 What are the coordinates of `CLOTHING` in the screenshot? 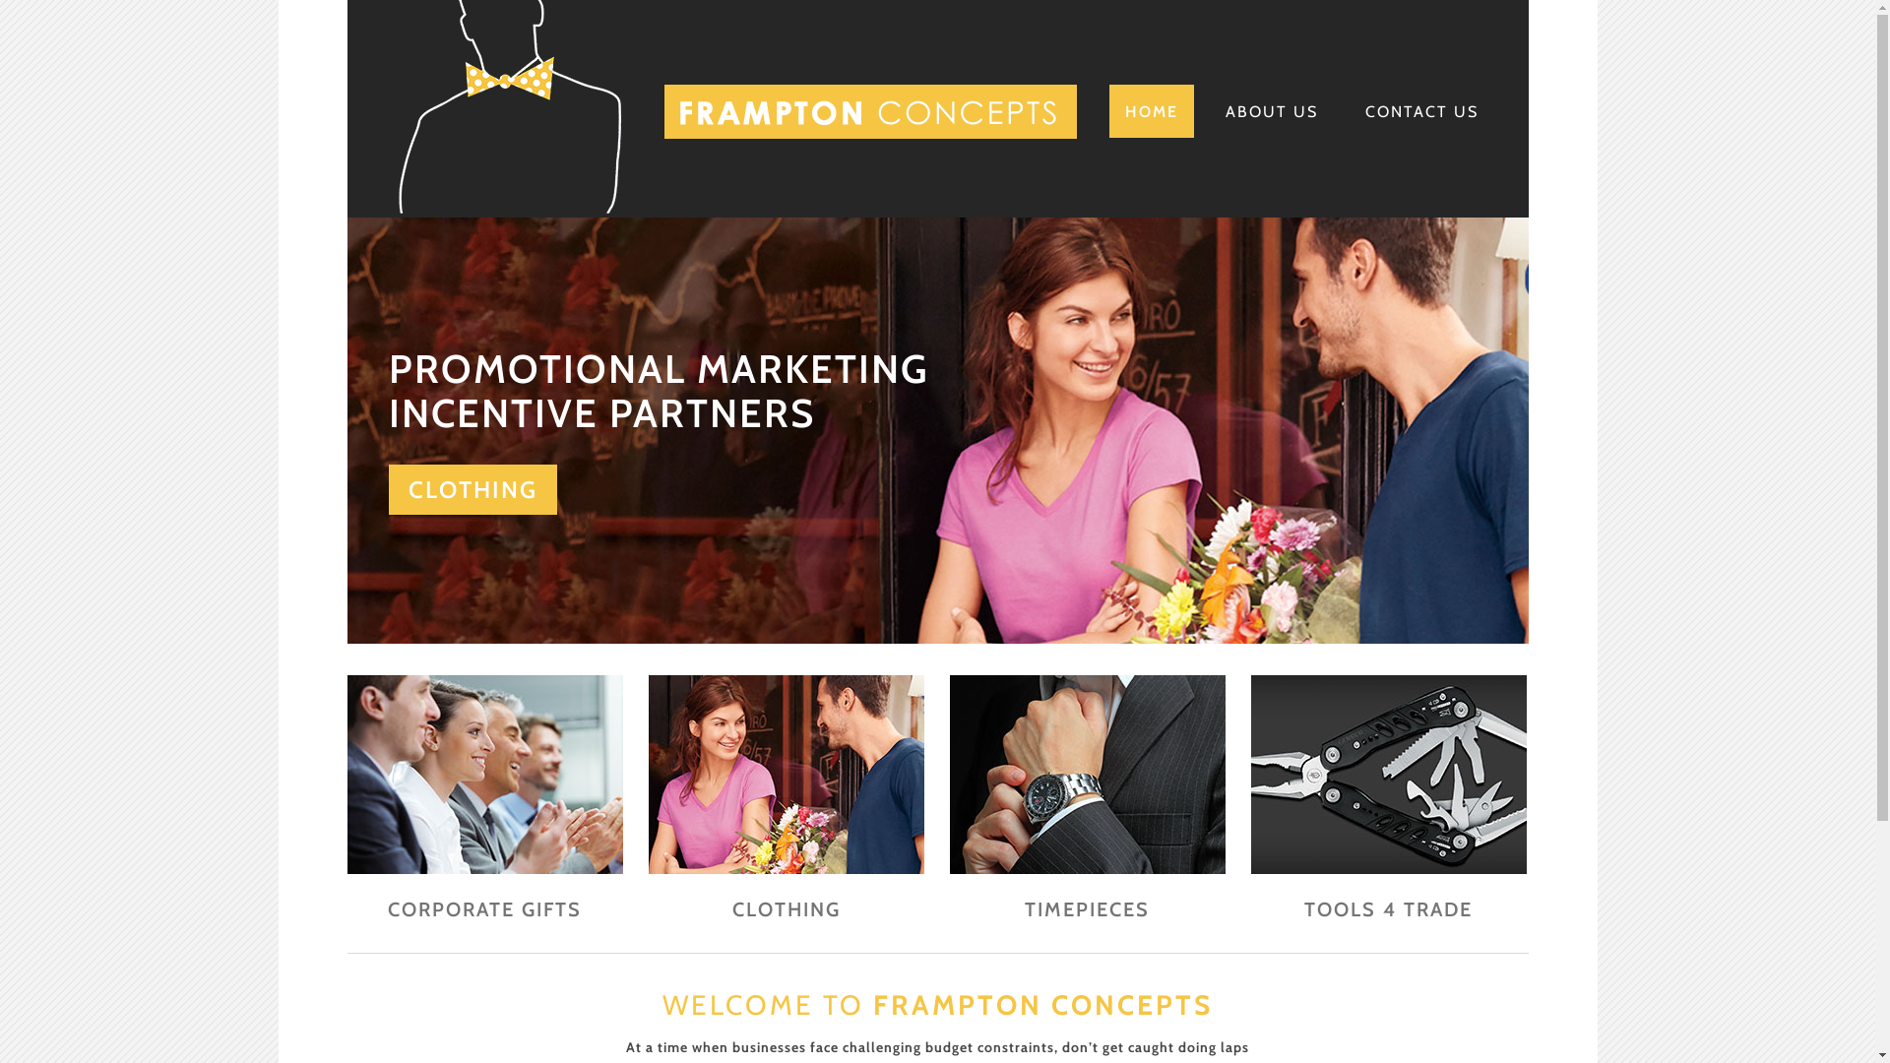 It's located at (787, 909).